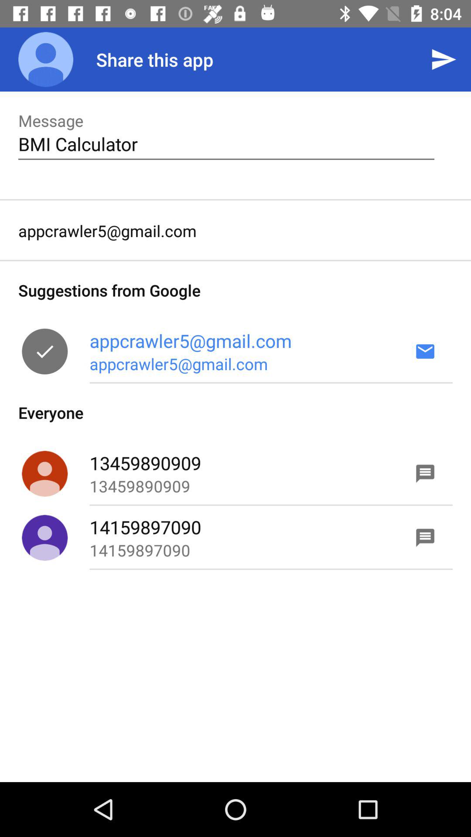 The image size is (471, 837). What do you see at coordinates (226, 144) in the screenshot?
I see `press the icon below the message` at bounding box center [226, 144].